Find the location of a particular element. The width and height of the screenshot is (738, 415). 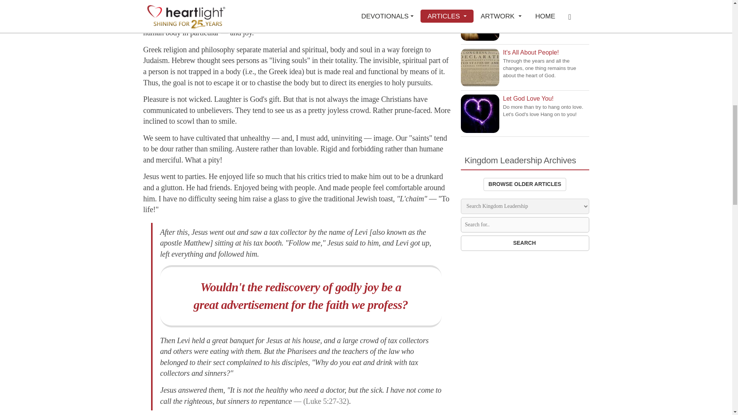

Search is located at coordinates (525, 243).